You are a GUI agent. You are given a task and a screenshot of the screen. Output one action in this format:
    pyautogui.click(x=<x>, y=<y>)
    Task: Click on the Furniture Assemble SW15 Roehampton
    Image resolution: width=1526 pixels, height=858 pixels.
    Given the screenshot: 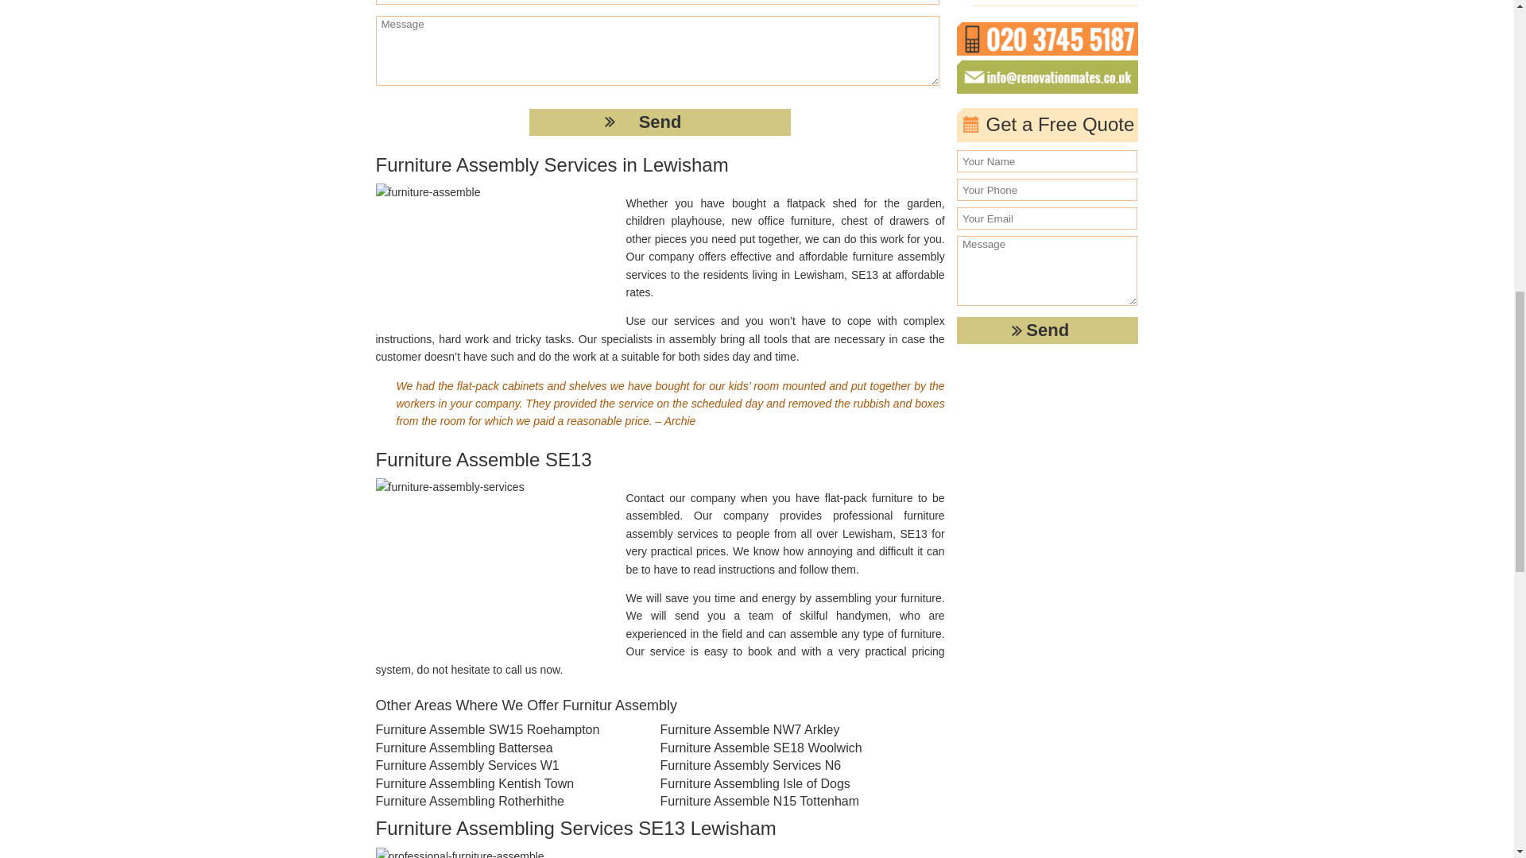 What is the action you would take?
    pyautogui.click(x=503, y=729)
    